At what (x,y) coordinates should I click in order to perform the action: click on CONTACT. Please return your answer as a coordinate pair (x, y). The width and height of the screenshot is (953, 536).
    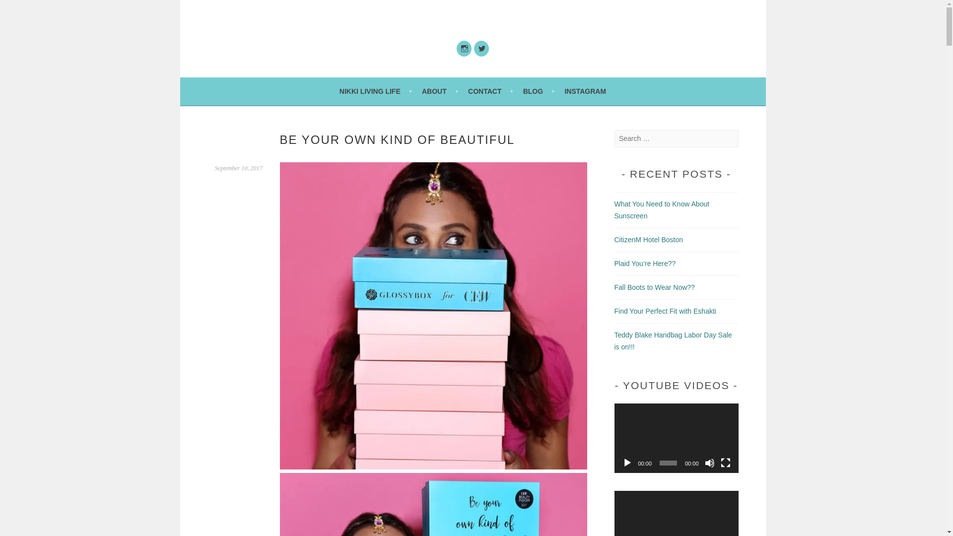
    Looking at the image, I should click on (490, 91).